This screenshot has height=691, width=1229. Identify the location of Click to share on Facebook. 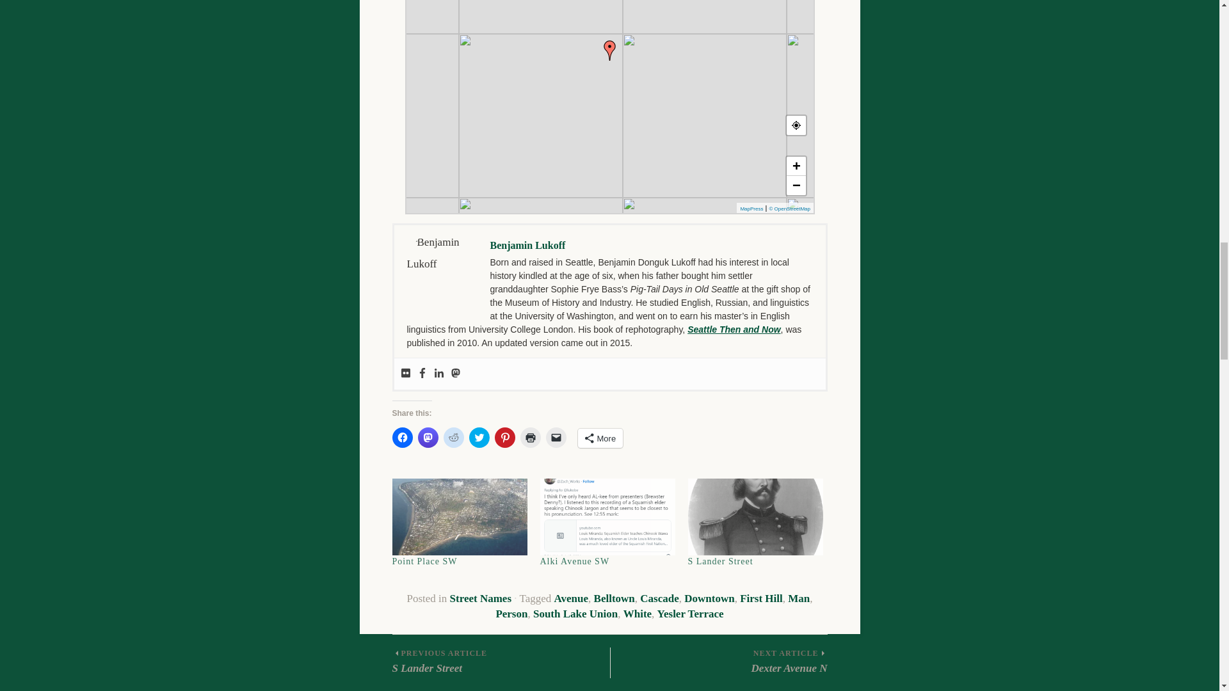
(402, 438).